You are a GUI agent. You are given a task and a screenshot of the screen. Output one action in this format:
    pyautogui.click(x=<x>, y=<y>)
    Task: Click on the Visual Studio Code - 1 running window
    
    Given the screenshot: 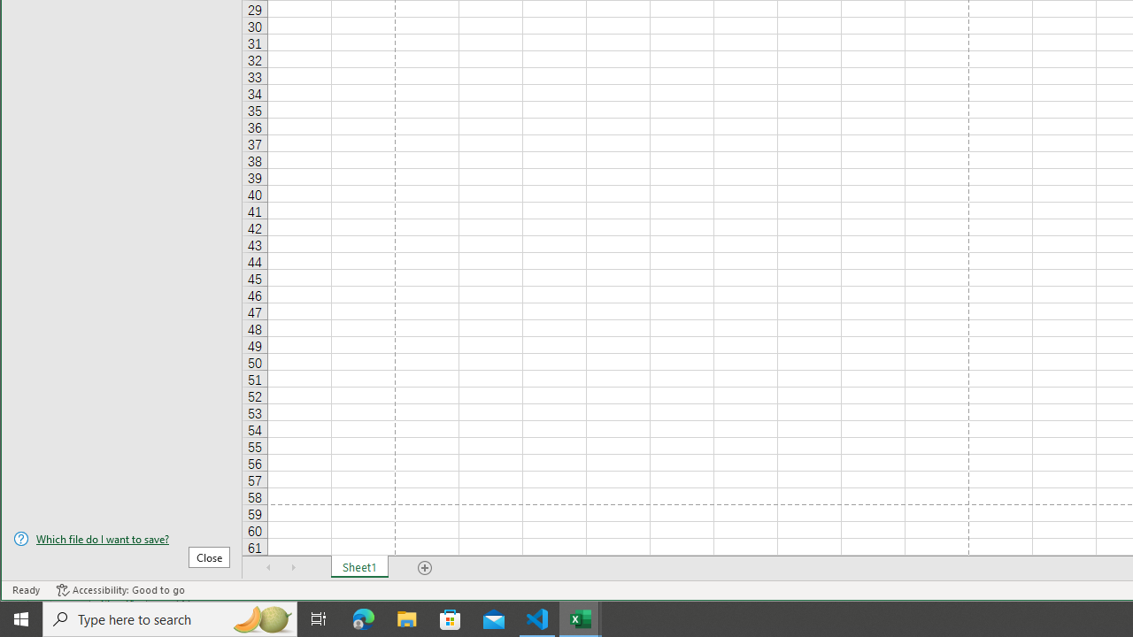 What is the action you would take?
    pyautogui.click(x=537, y=619)
    